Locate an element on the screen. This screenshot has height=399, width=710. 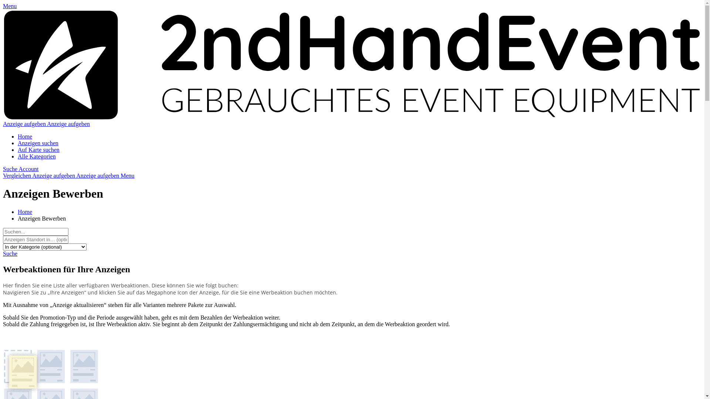
Anzeigen suchen is located at coordinates (38, 143).